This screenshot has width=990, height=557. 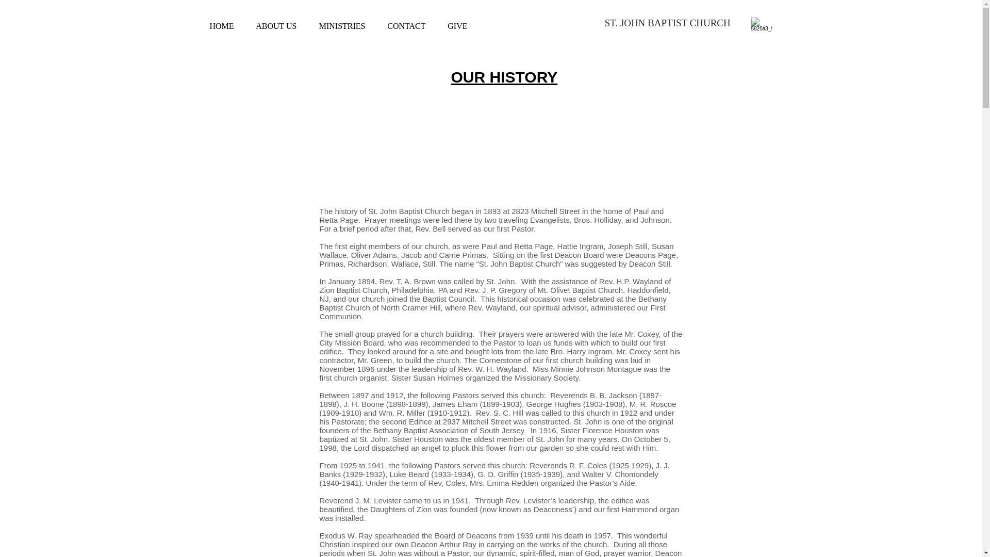 I want to click on HOME, so click(x=218, y=26).